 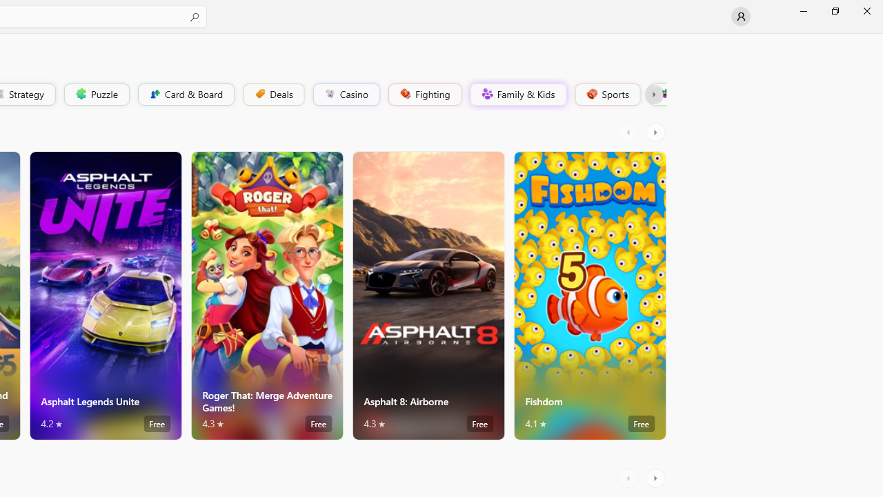 I want to click on Puzzle, so click(x=96, y=94).